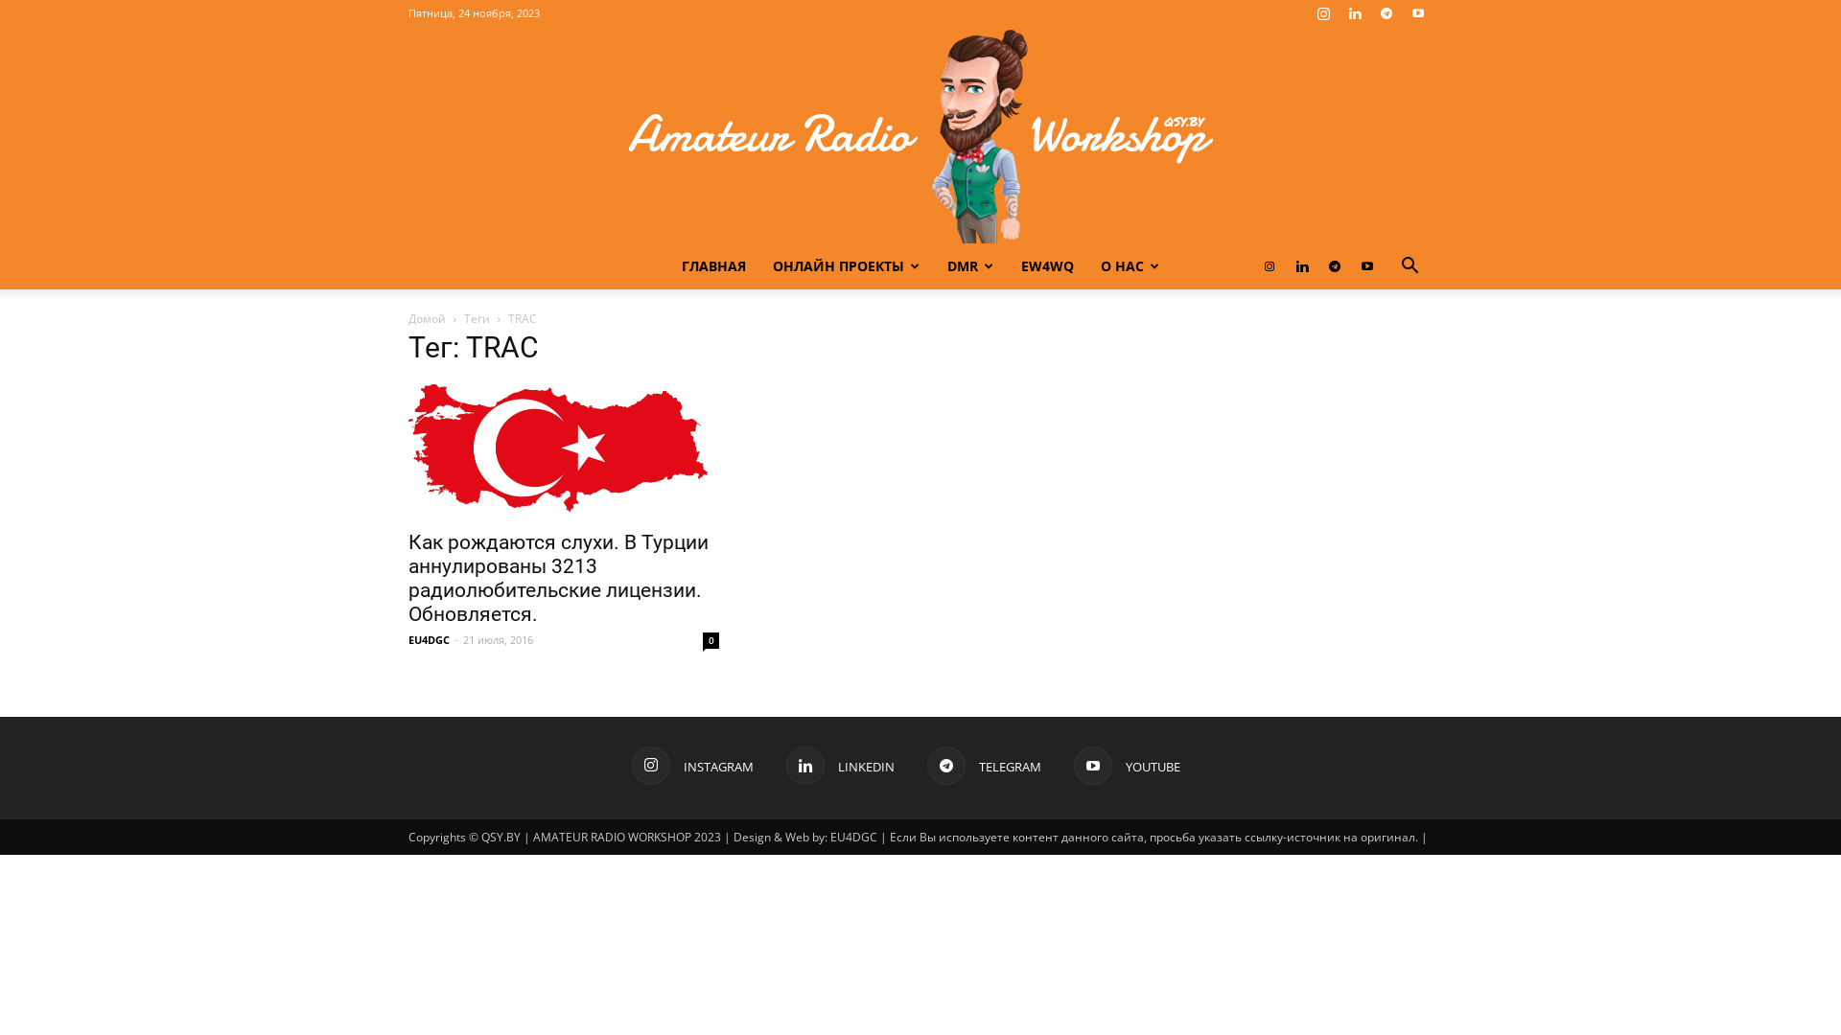  Describe the element at coordinates (1302, 266) in the screenshot. I see `Linkedin` at that location.